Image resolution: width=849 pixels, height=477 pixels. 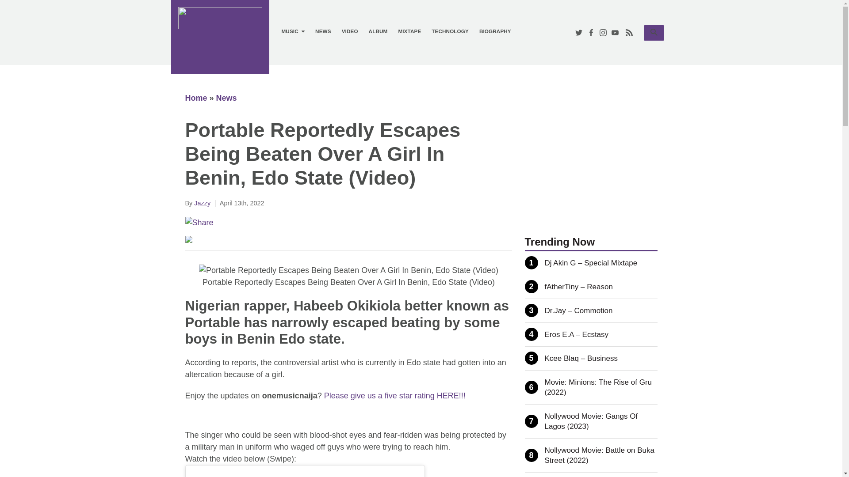 What do you see at coordinates (654, 32) in the screenshot?
I see `Search` at bounding box center [654, 32].